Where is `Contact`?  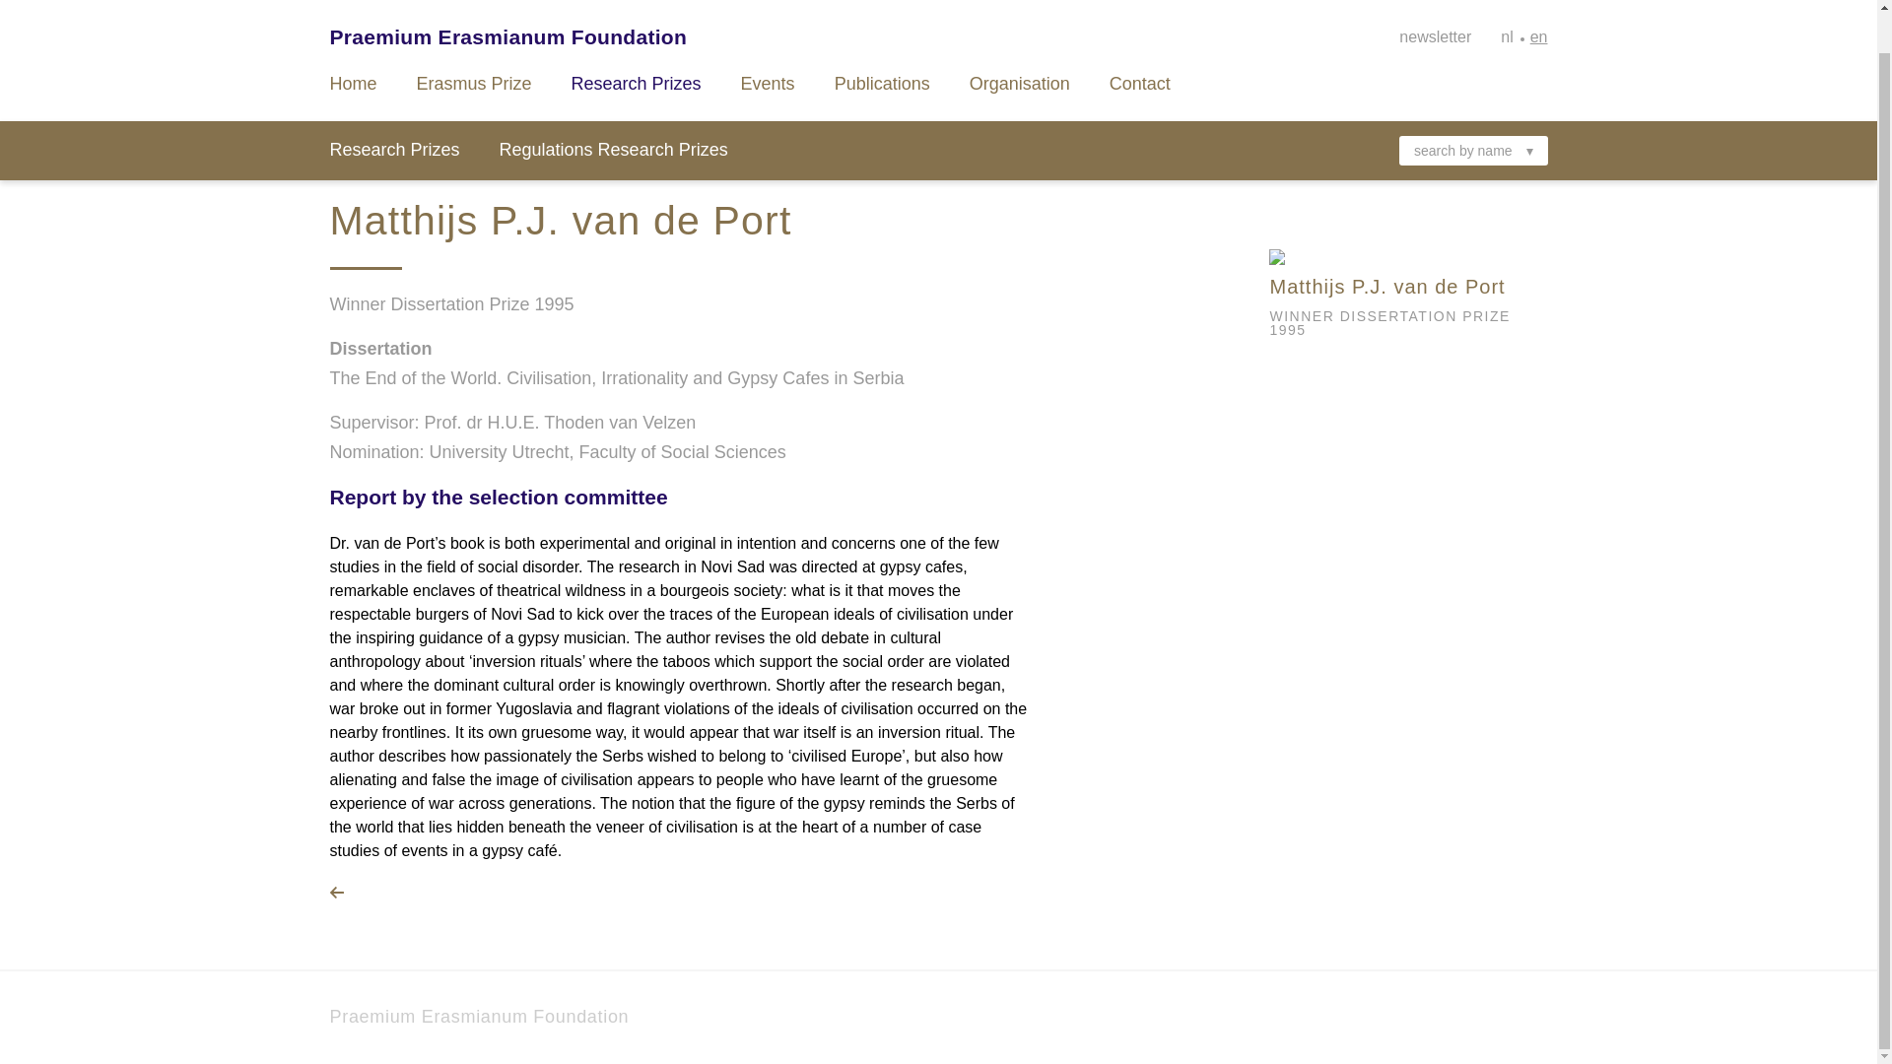
Contact is located at coordinates (1139, 41).